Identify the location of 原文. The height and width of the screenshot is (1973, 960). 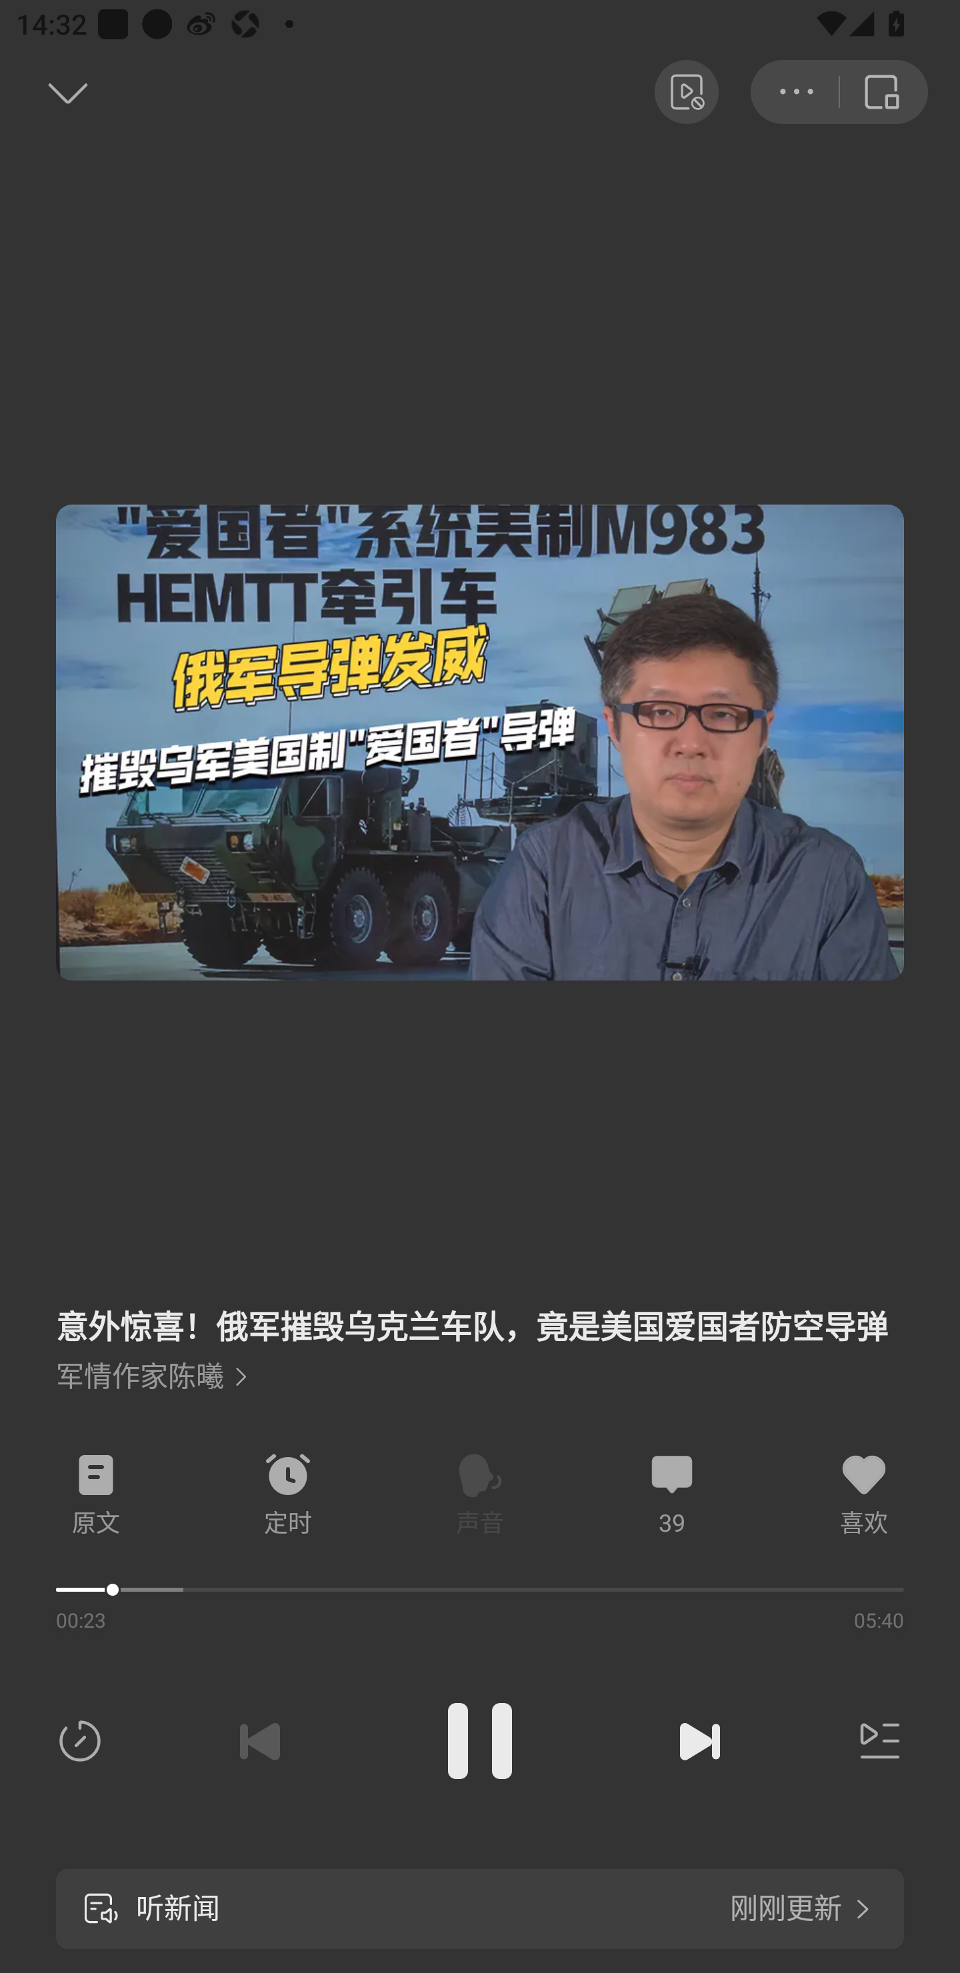
(96, 1495).